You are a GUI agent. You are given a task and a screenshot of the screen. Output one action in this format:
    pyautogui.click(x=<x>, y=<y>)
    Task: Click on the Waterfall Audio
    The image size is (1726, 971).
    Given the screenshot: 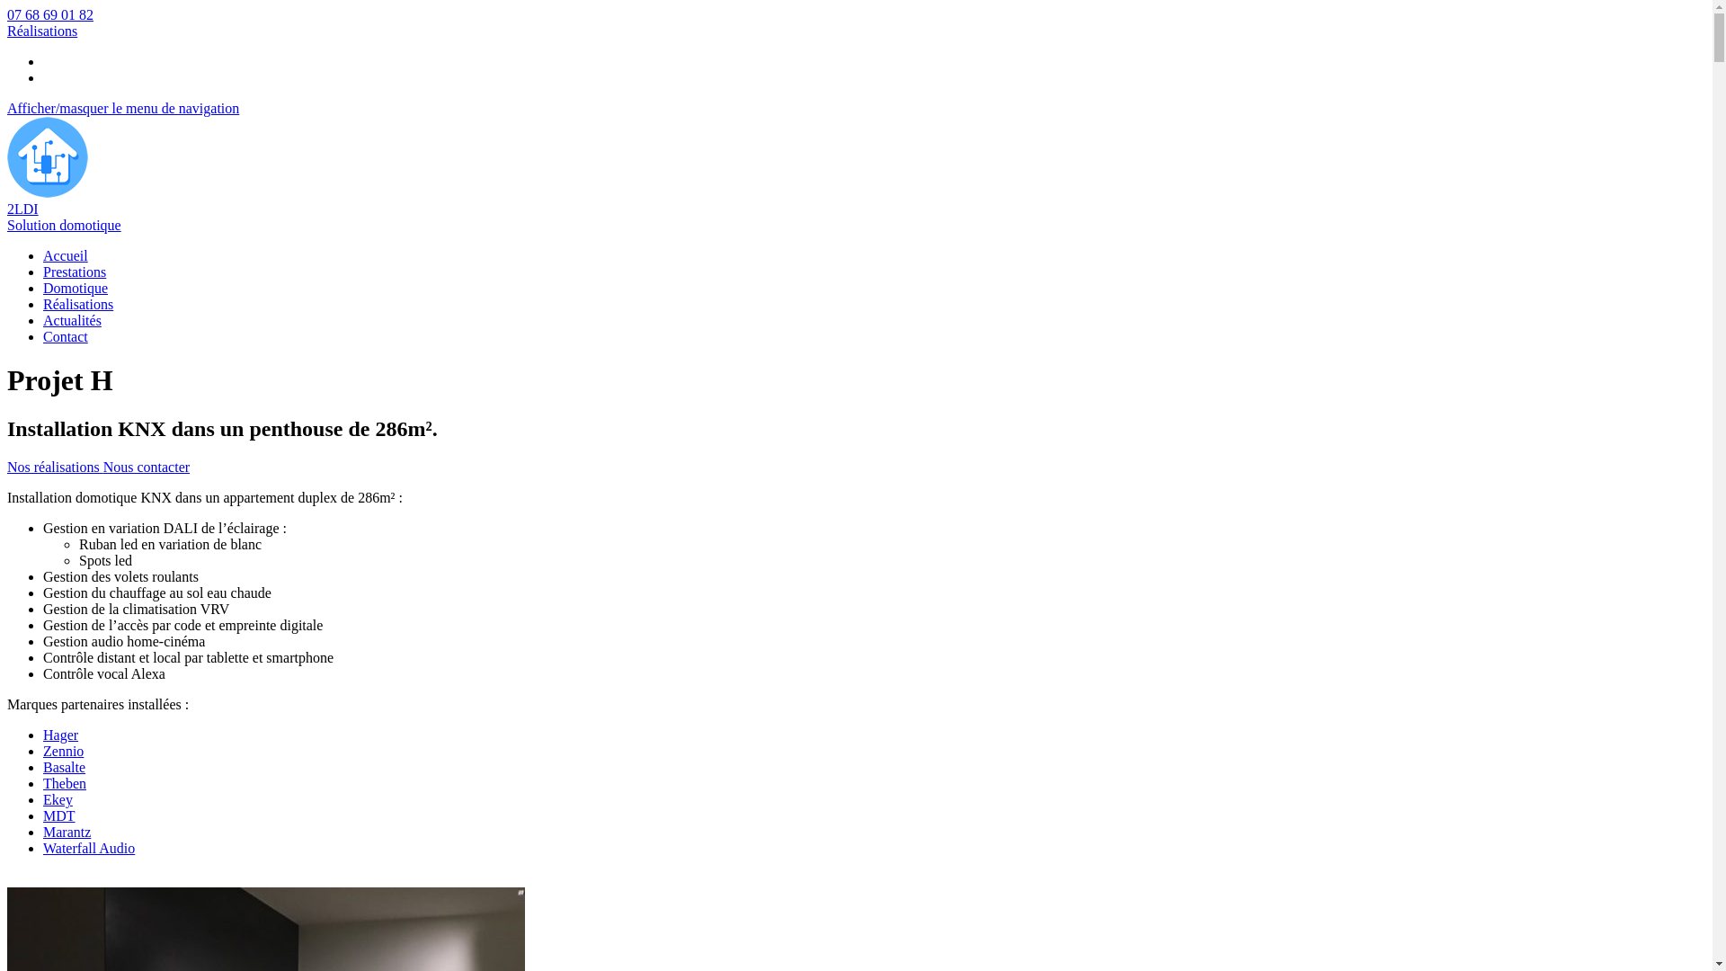 What is the action you would take?
    pyautogui.click(x=89, y=849)
    